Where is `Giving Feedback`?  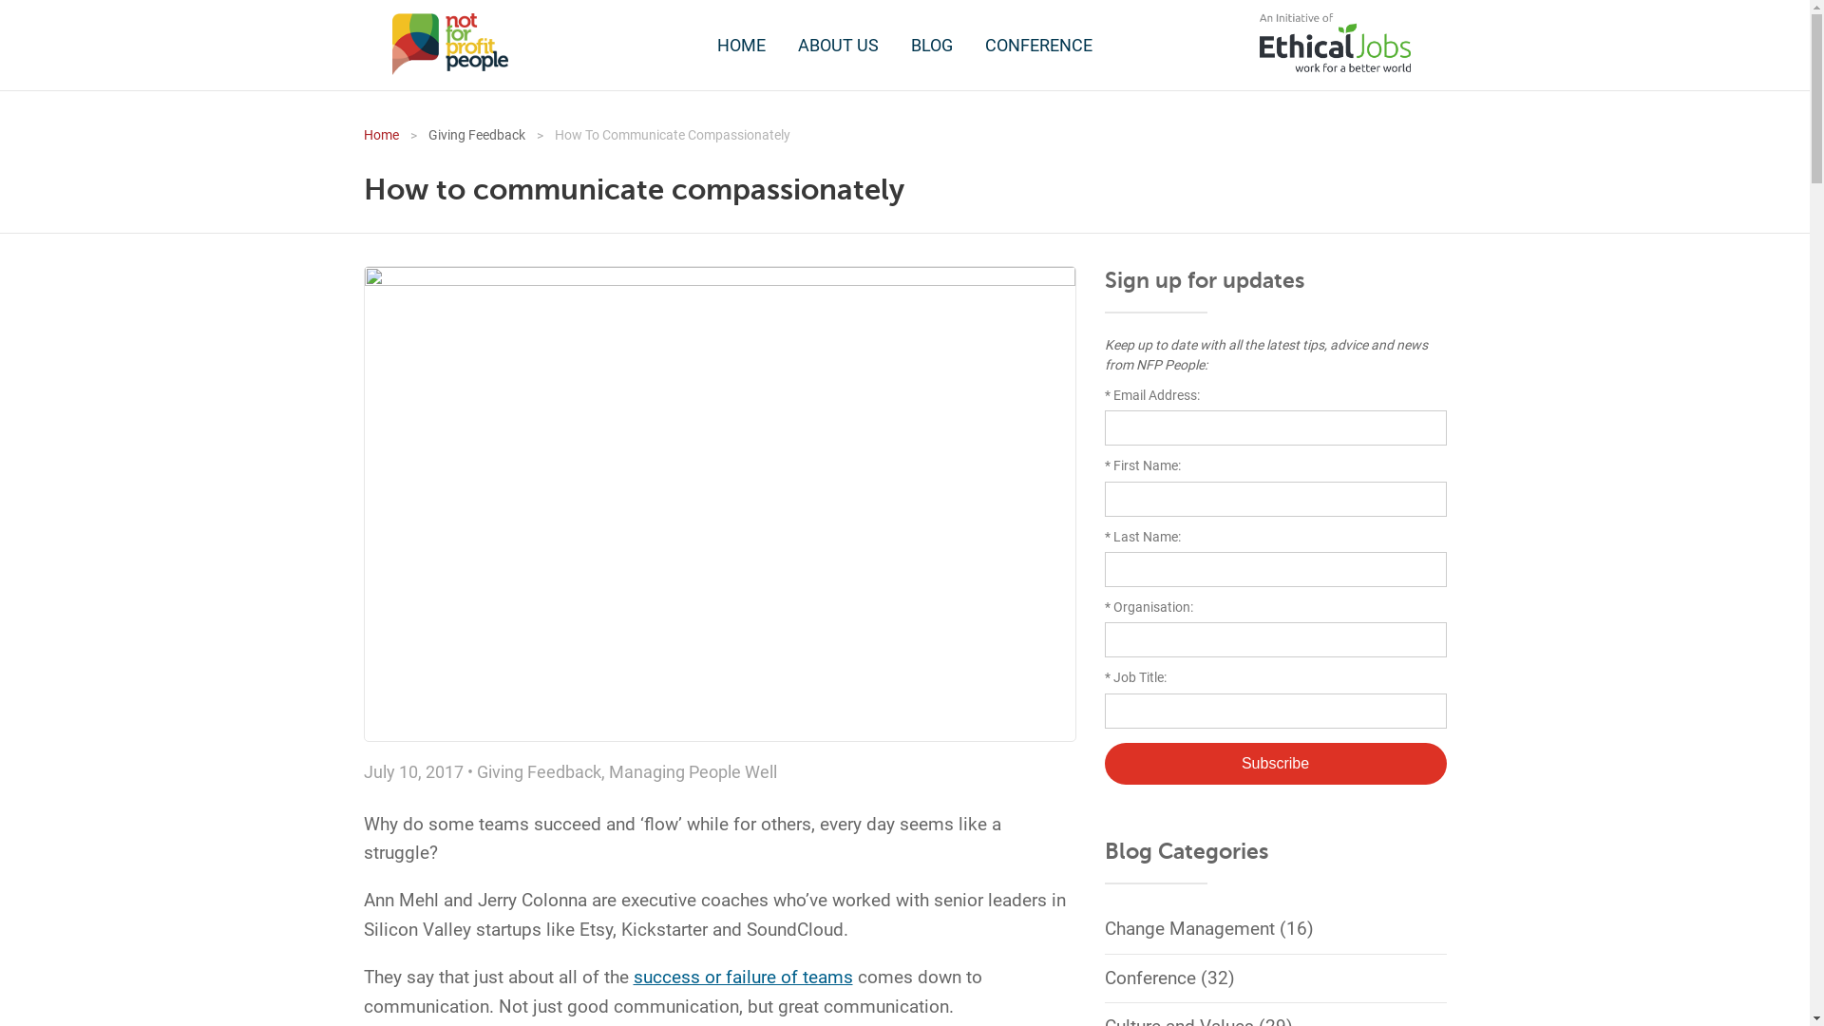 Giving Feedback is located at coordinates (462, 136).